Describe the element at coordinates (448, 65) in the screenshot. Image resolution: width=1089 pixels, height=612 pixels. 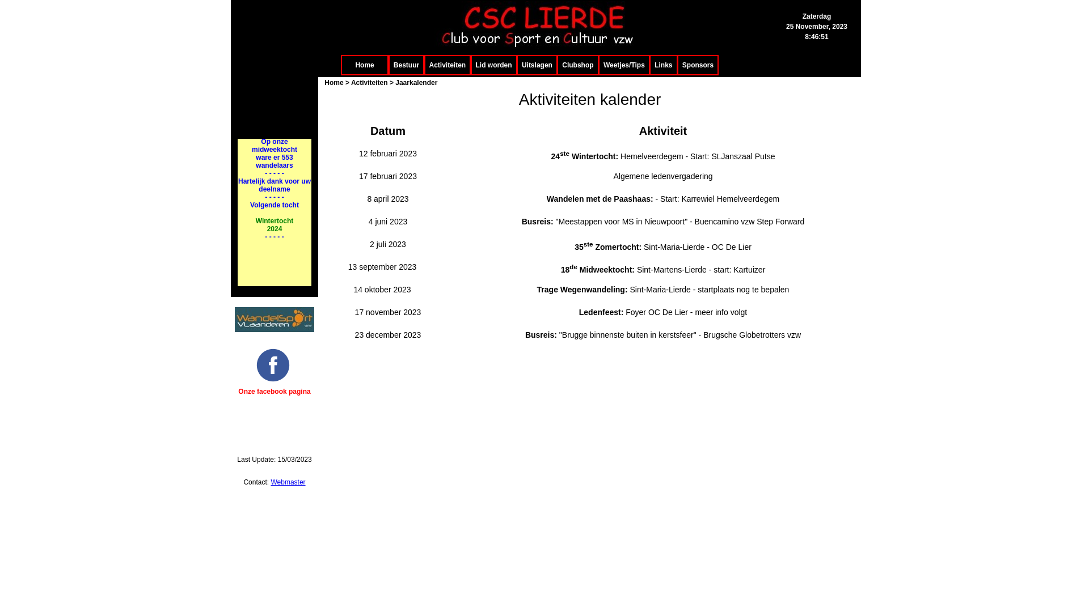
I see `Activiteiten` at that location.